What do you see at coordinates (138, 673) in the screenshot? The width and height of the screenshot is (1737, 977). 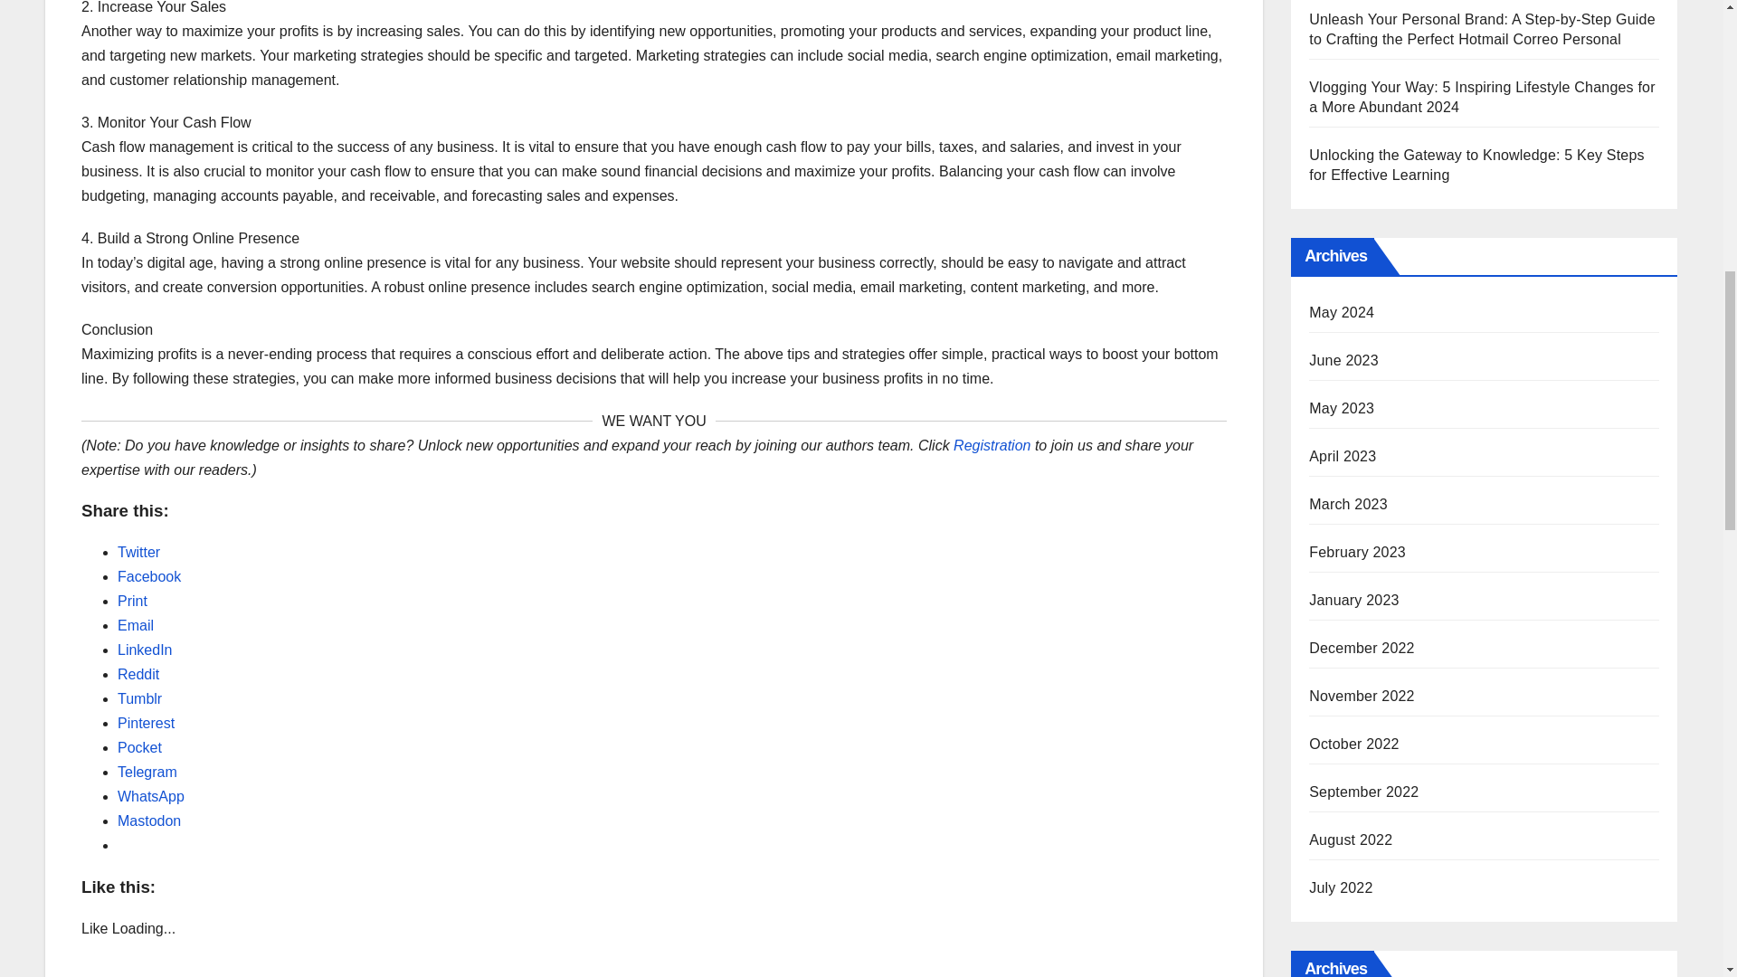 I see `Click to share on Reddit` at bounding box center [138, 673].